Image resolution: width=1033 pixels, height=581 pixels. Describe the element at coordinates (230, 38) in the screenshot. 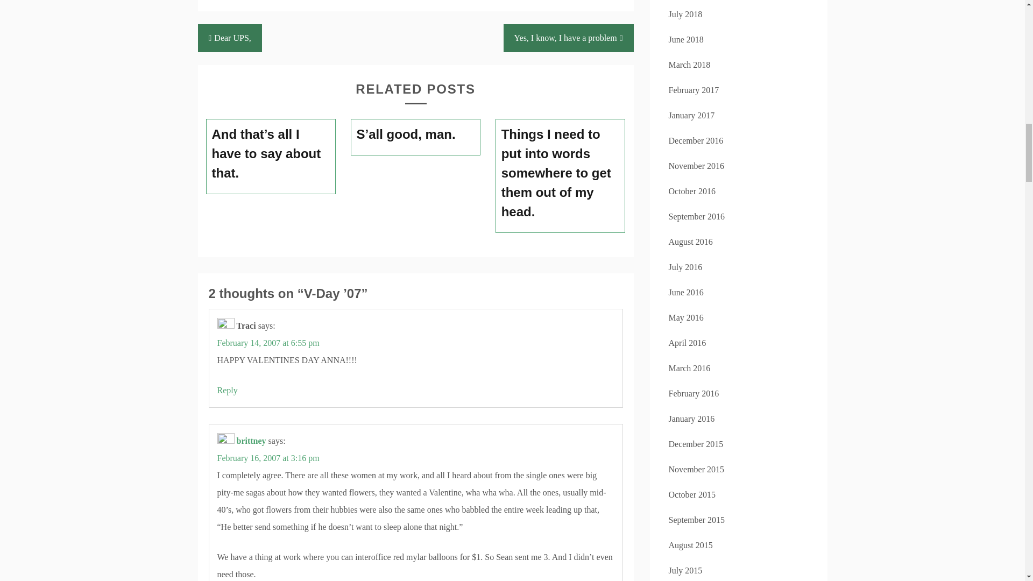

I see `Dear UPS,` at that location.